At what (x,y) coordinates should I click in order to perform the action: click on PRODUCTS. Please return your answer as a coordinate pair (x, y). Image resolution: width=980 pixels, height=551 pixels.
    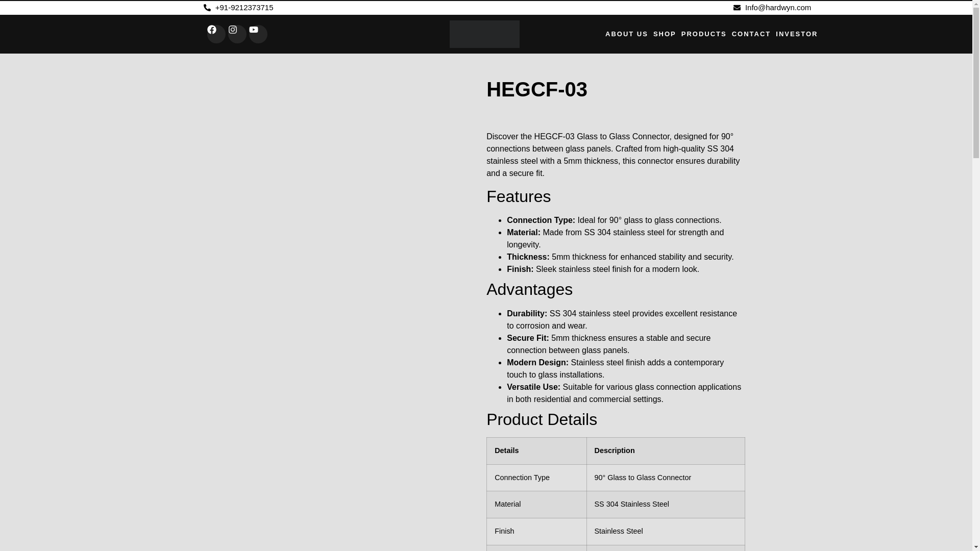
    Looking at the image, I should click on (704, 34).